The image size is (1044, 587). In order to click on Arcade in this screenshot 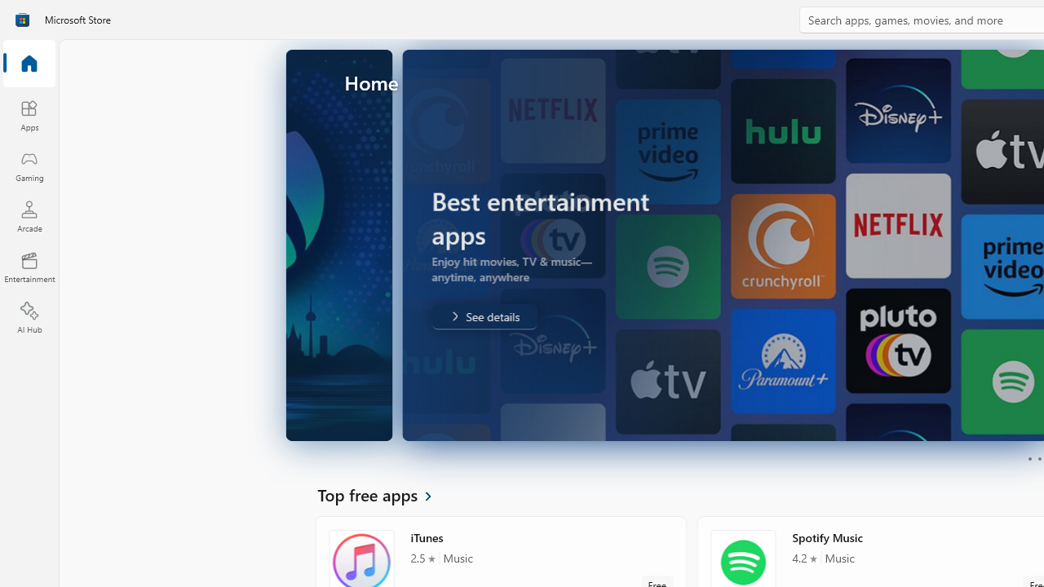, I will do `click(29, 216)`.